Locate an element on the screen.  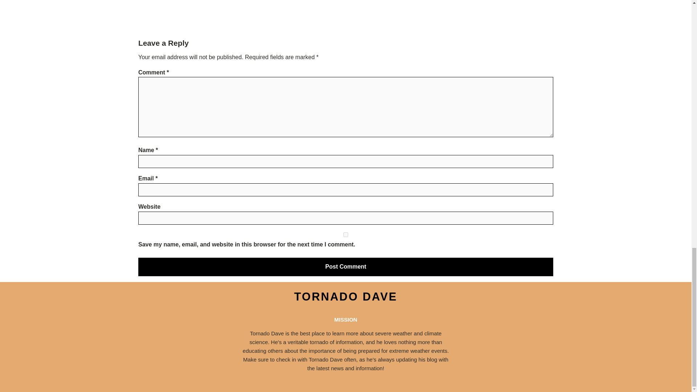
TORNADO DAVE is located at coordinates (346, 297).